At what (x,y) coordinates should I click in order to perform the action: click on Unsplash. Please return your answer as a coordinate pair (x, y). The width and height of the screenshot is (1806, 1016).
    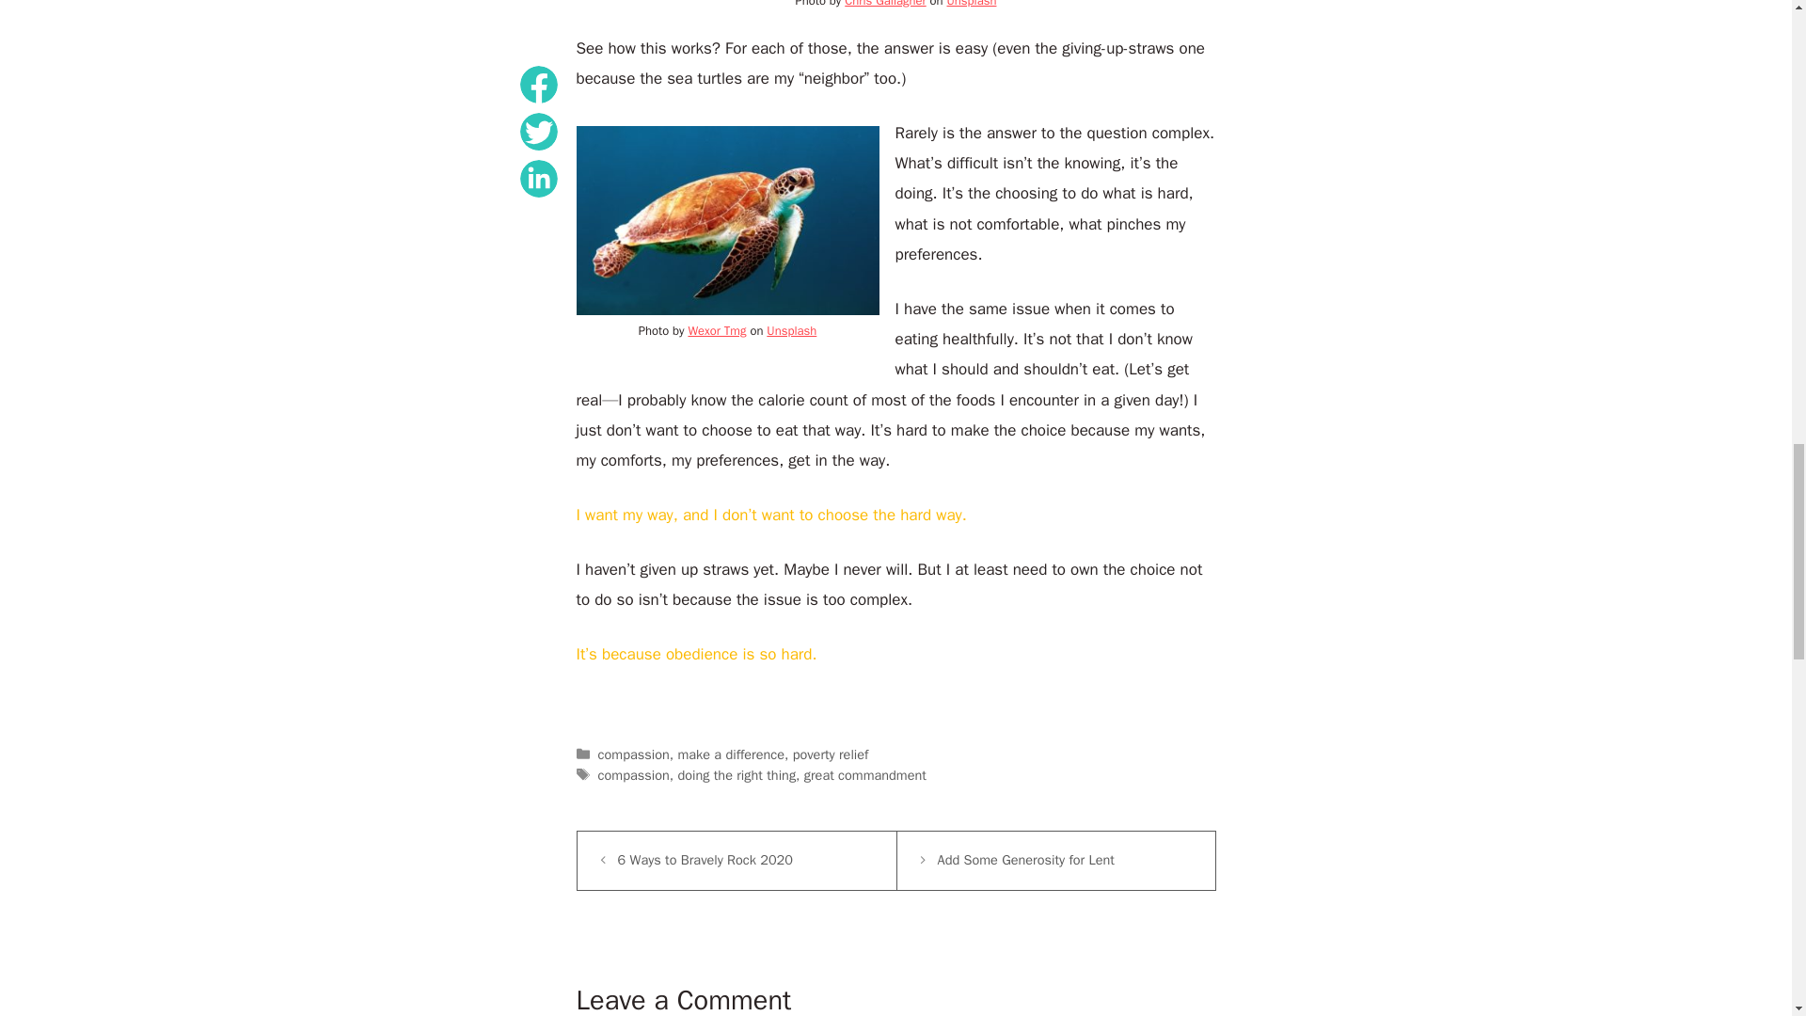
    Looking at the image, I should click on (971, 4).